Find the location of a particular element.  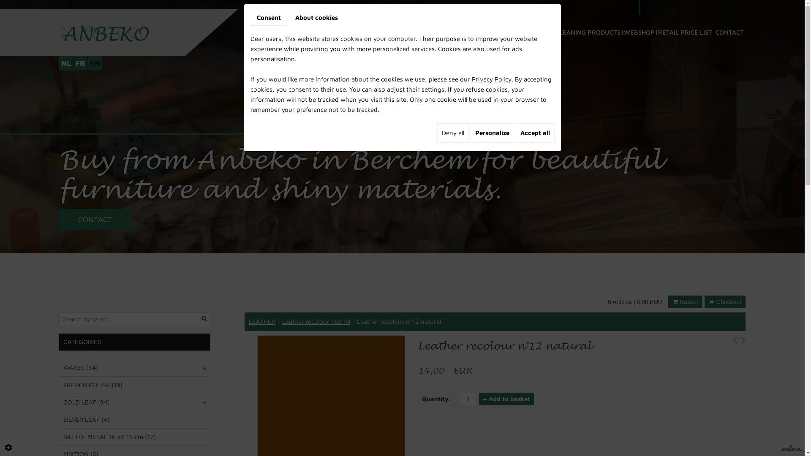

HOME is located at coordinates (284, 21).